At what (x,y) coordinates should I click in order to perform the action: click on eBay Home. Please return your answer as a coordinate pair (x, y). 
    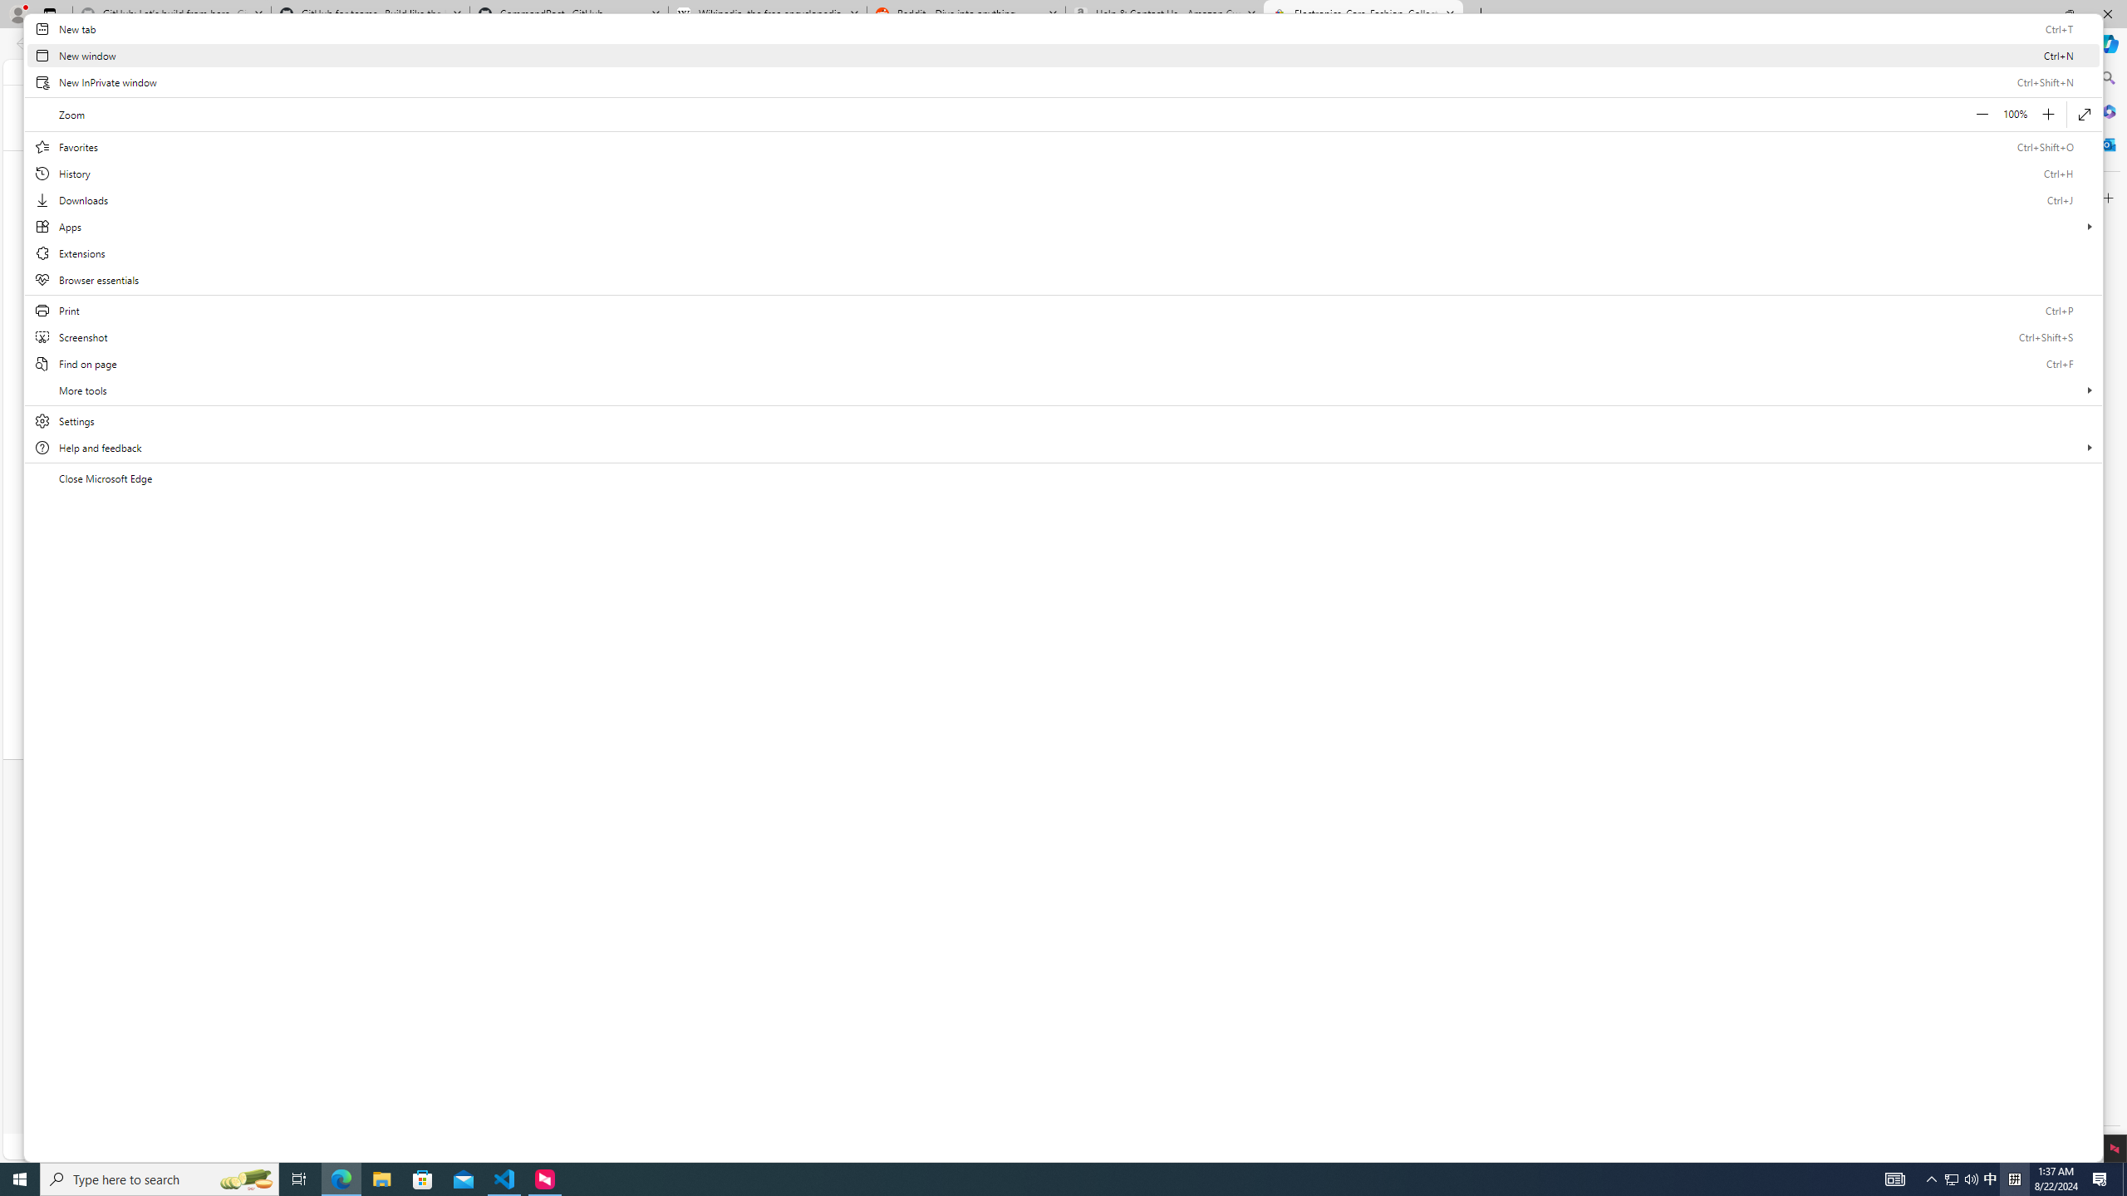
    Looking at the image, I should click on (576, 116).